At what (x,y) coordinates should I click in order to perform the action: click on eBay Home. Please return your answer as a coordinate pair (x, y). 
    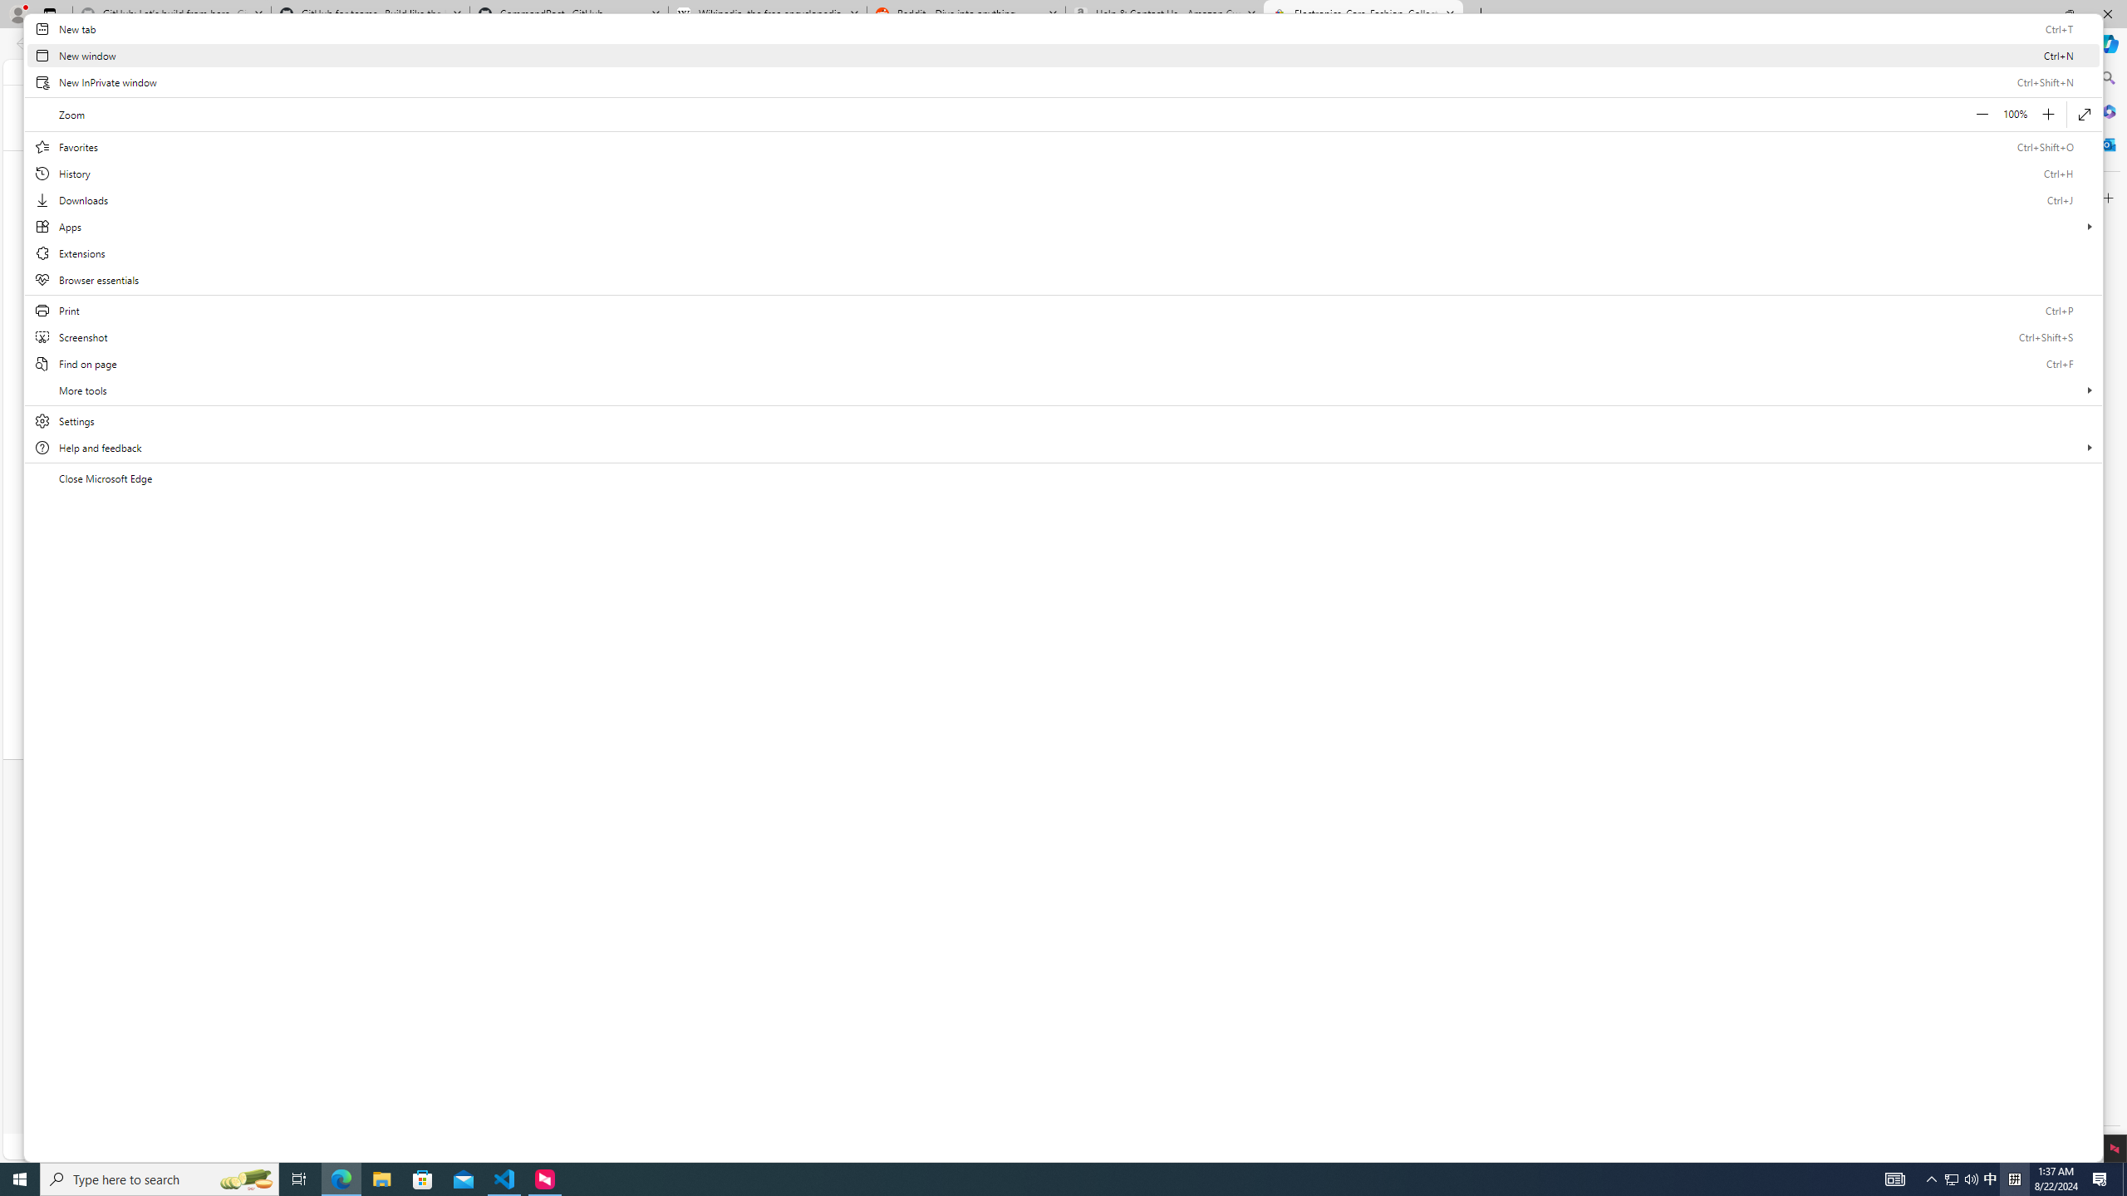
    Looking at the image, I should click on (576, 116).